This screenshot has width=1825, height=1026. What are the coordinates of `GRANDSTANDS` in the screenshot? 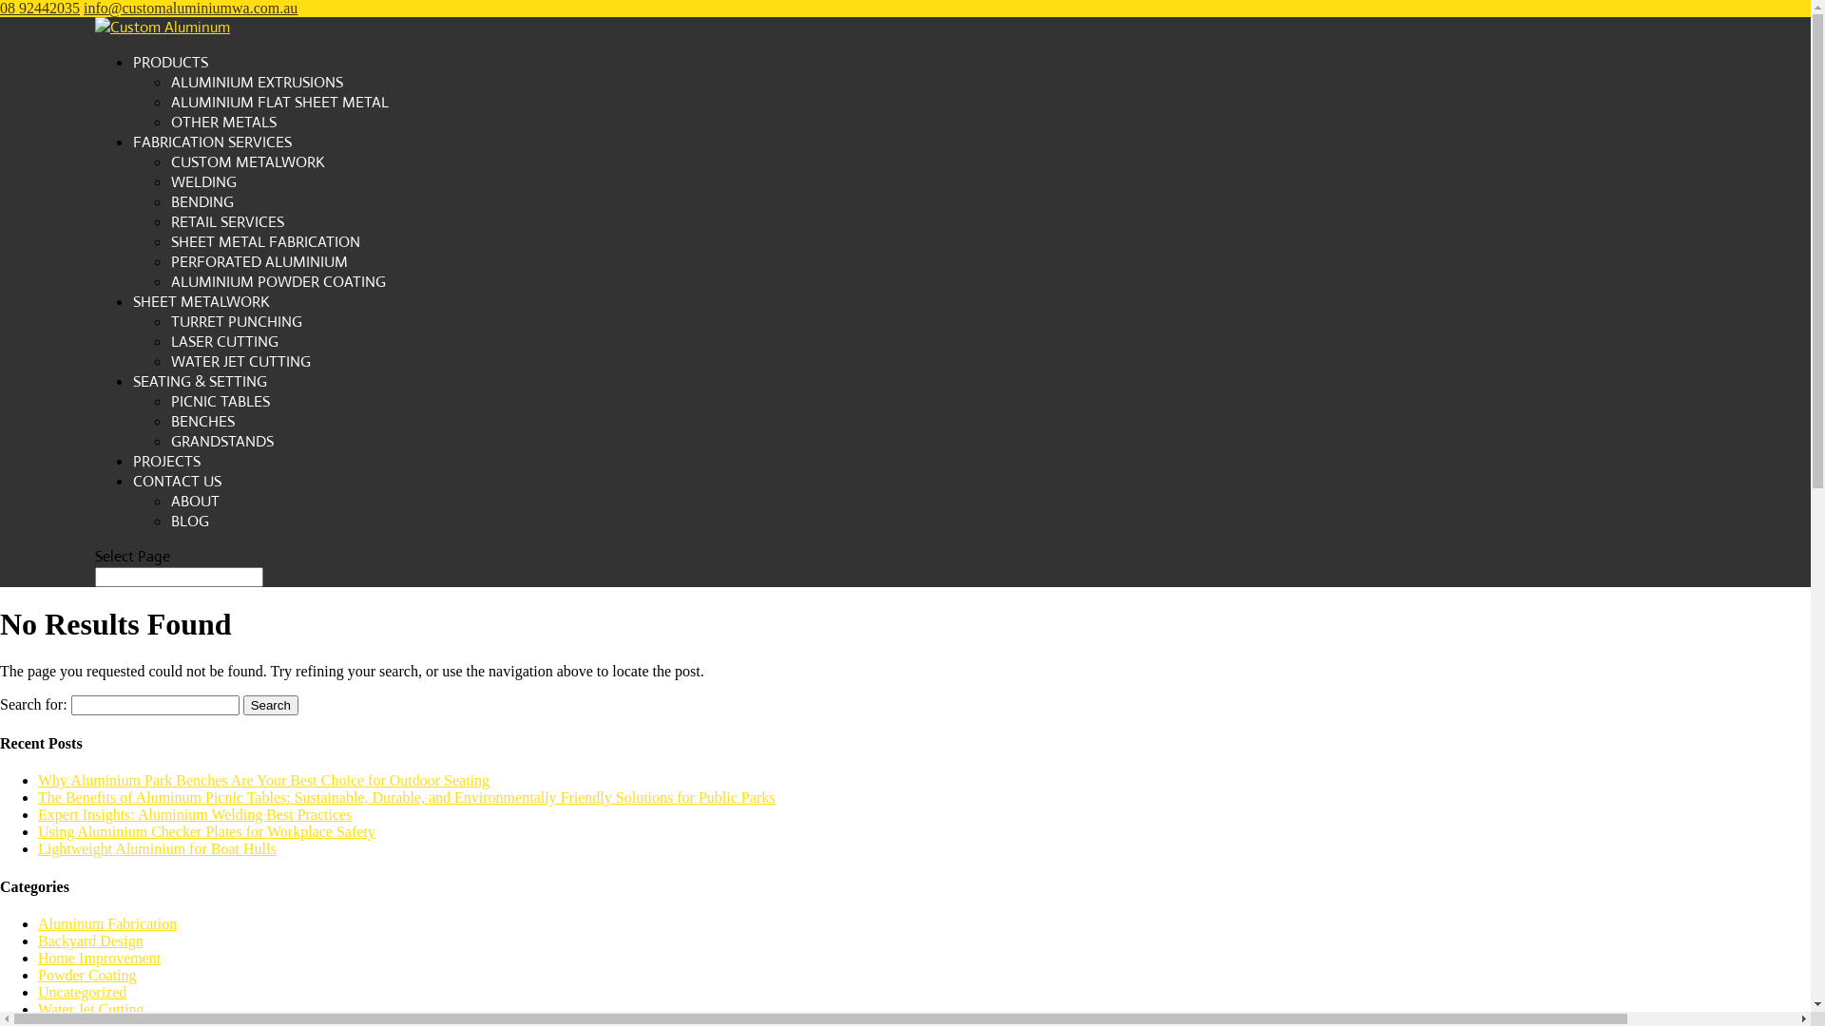 It's located at (222, 441).